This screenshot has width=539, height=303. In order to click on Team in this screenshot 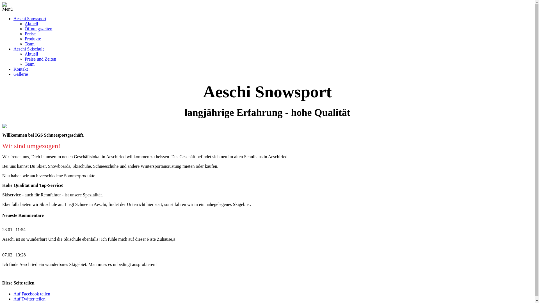, I will do `click(29, 64)`.